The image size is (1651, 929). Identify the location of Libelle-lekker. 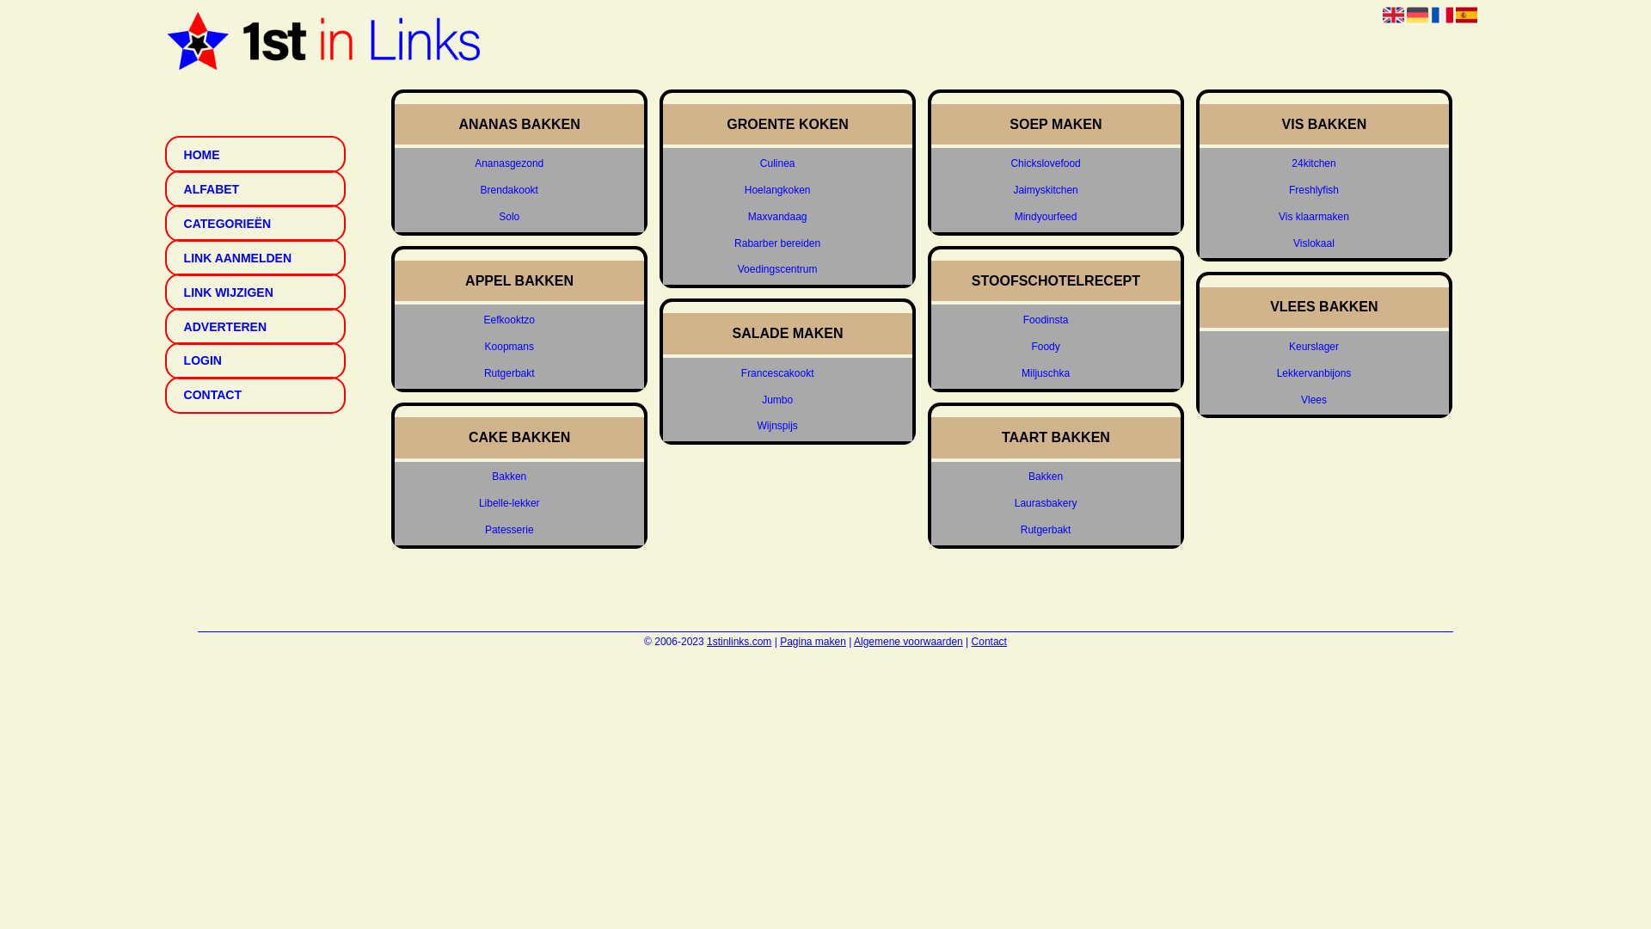
(509, 504).